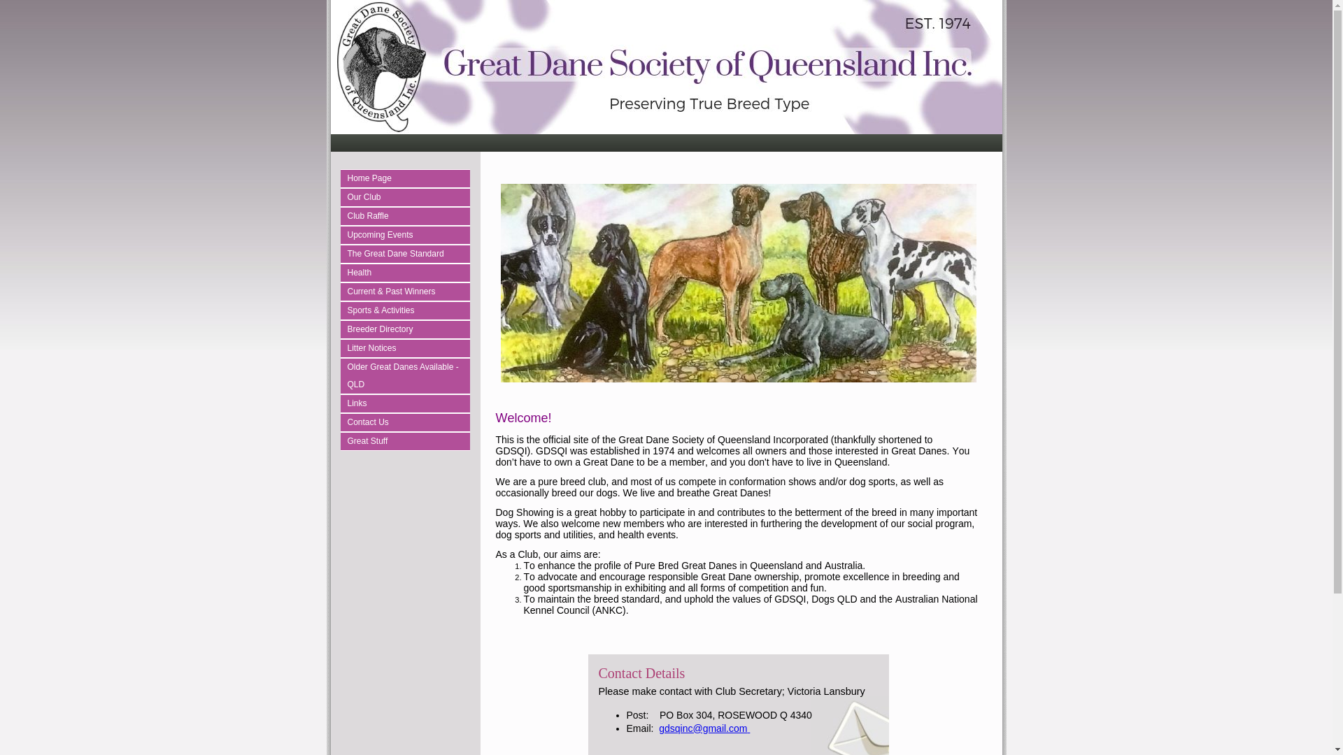  Describe the element at coordinates (704, 728) in the screenshot. I see `gdsqinc@gmail.com ` at that location.